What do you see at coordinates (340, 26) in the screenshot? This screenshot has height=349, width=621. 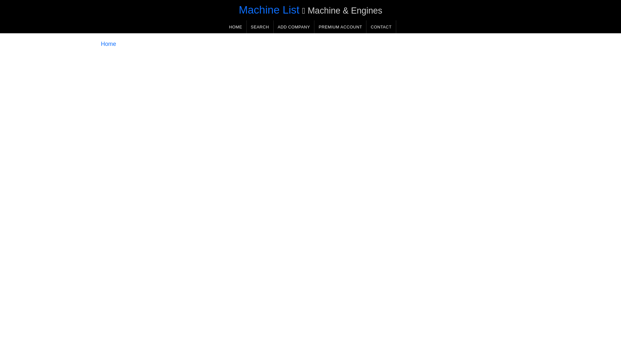 I see `Premium account` at bounding box center [340, 26].